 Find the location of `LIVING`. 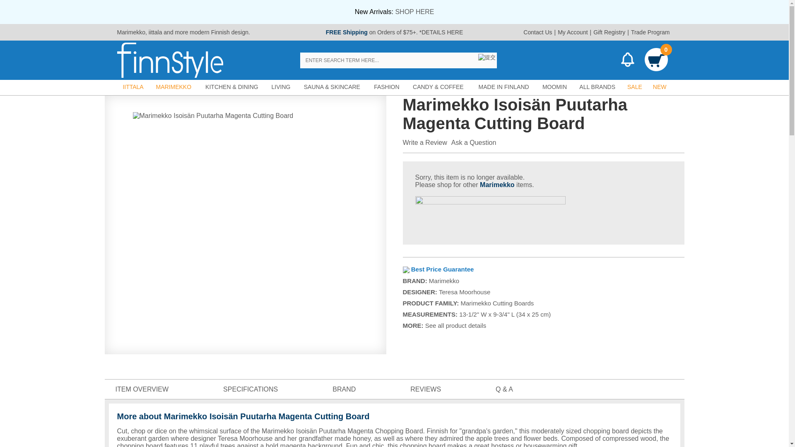

LIVING is located at coordinates (281, 87).